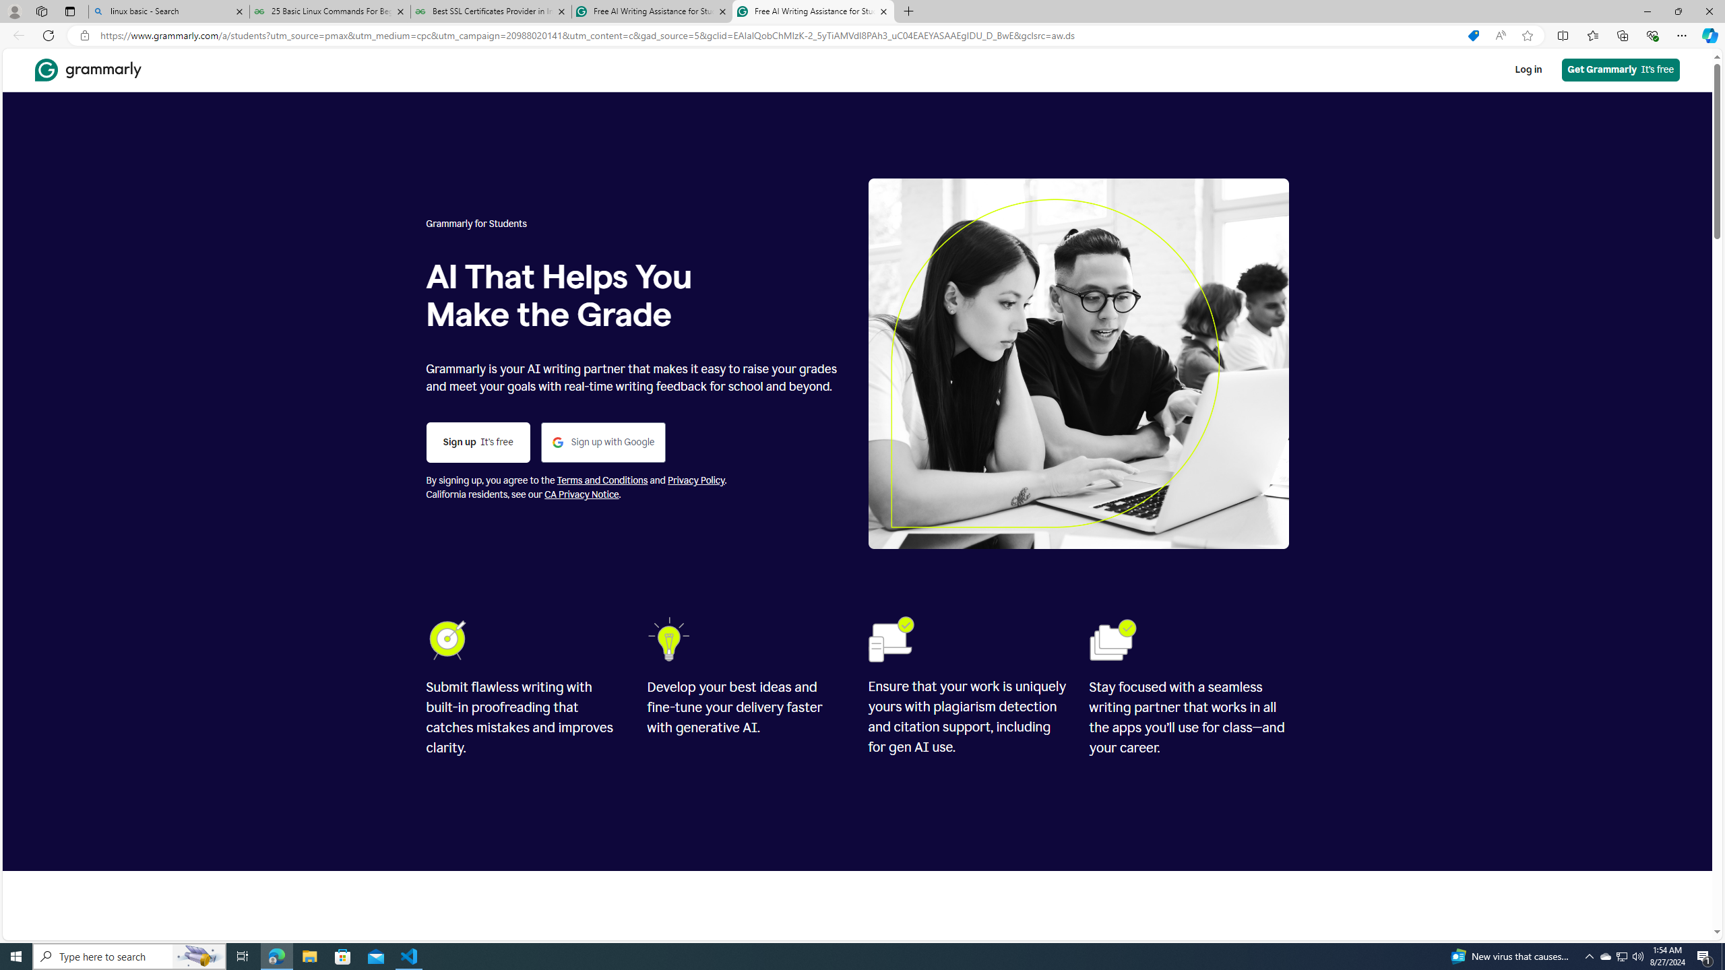 The width and height of the screenshot is (1725, 970). Describe the element at coordinates (582, 494) in the screenshot. I see `CA Privacy Notice` at that location.